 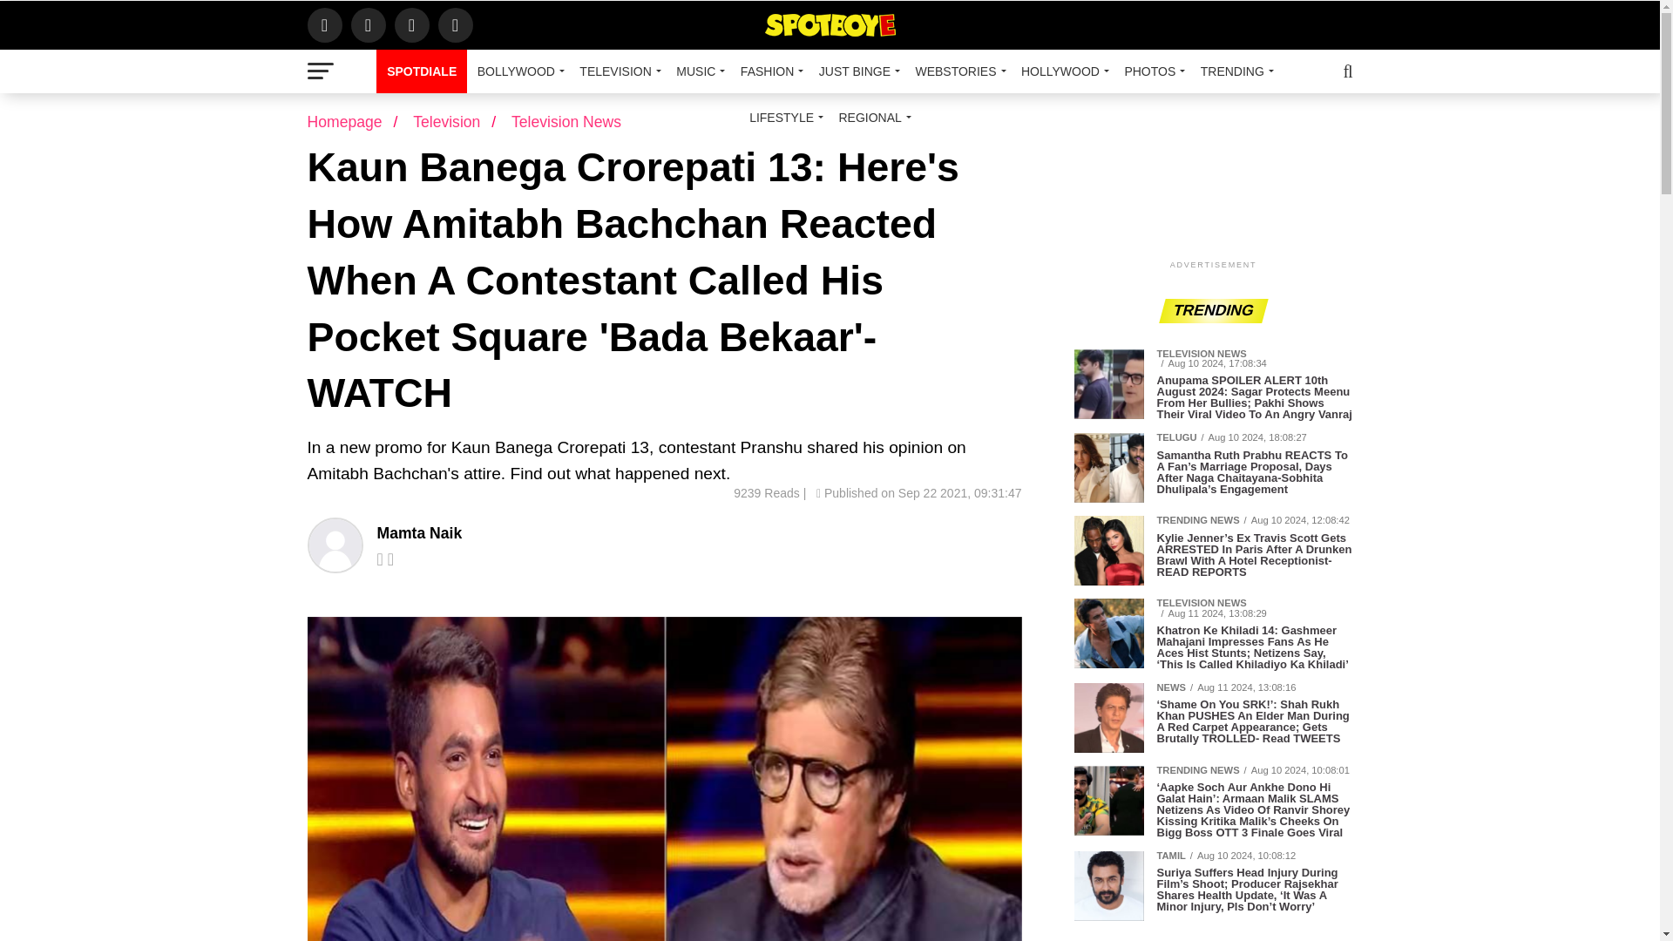 I want to click on JUST BINGE, so click(x=856, y=71).